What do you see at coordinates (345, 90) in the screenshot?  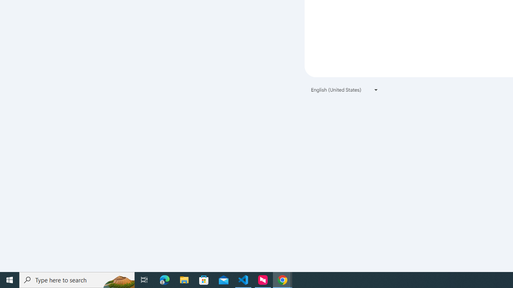 I see `English (United States)` at bounding box center [345, 90].